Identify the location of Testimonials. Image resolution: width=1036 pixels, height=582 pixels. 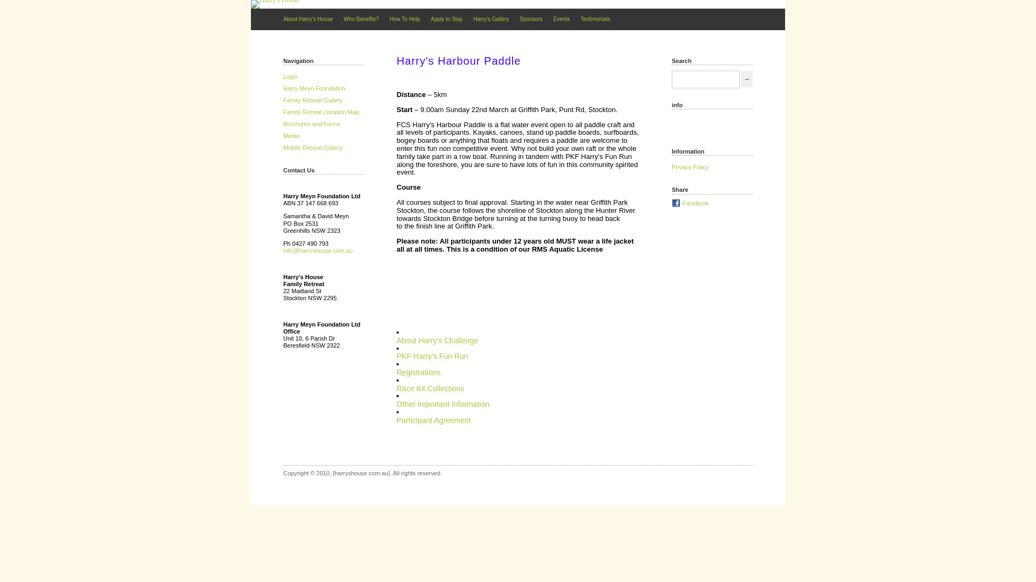
(596, 20).